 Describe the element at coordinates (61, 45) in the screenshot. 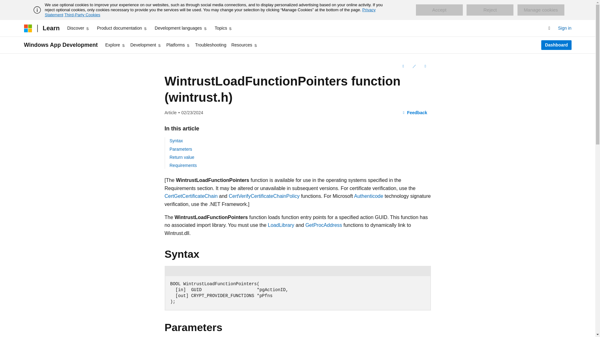

I see `Windows App Development` at that location.